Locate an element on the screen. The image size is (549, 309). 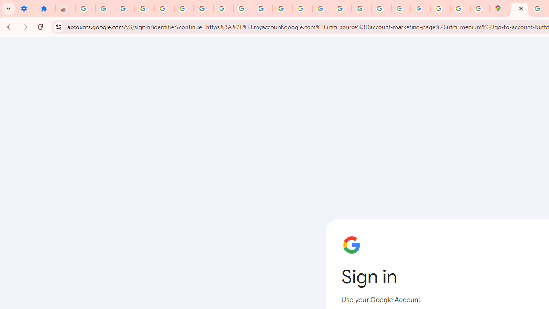
Sign in - Google Accounts is located at coordinates (519, 9).